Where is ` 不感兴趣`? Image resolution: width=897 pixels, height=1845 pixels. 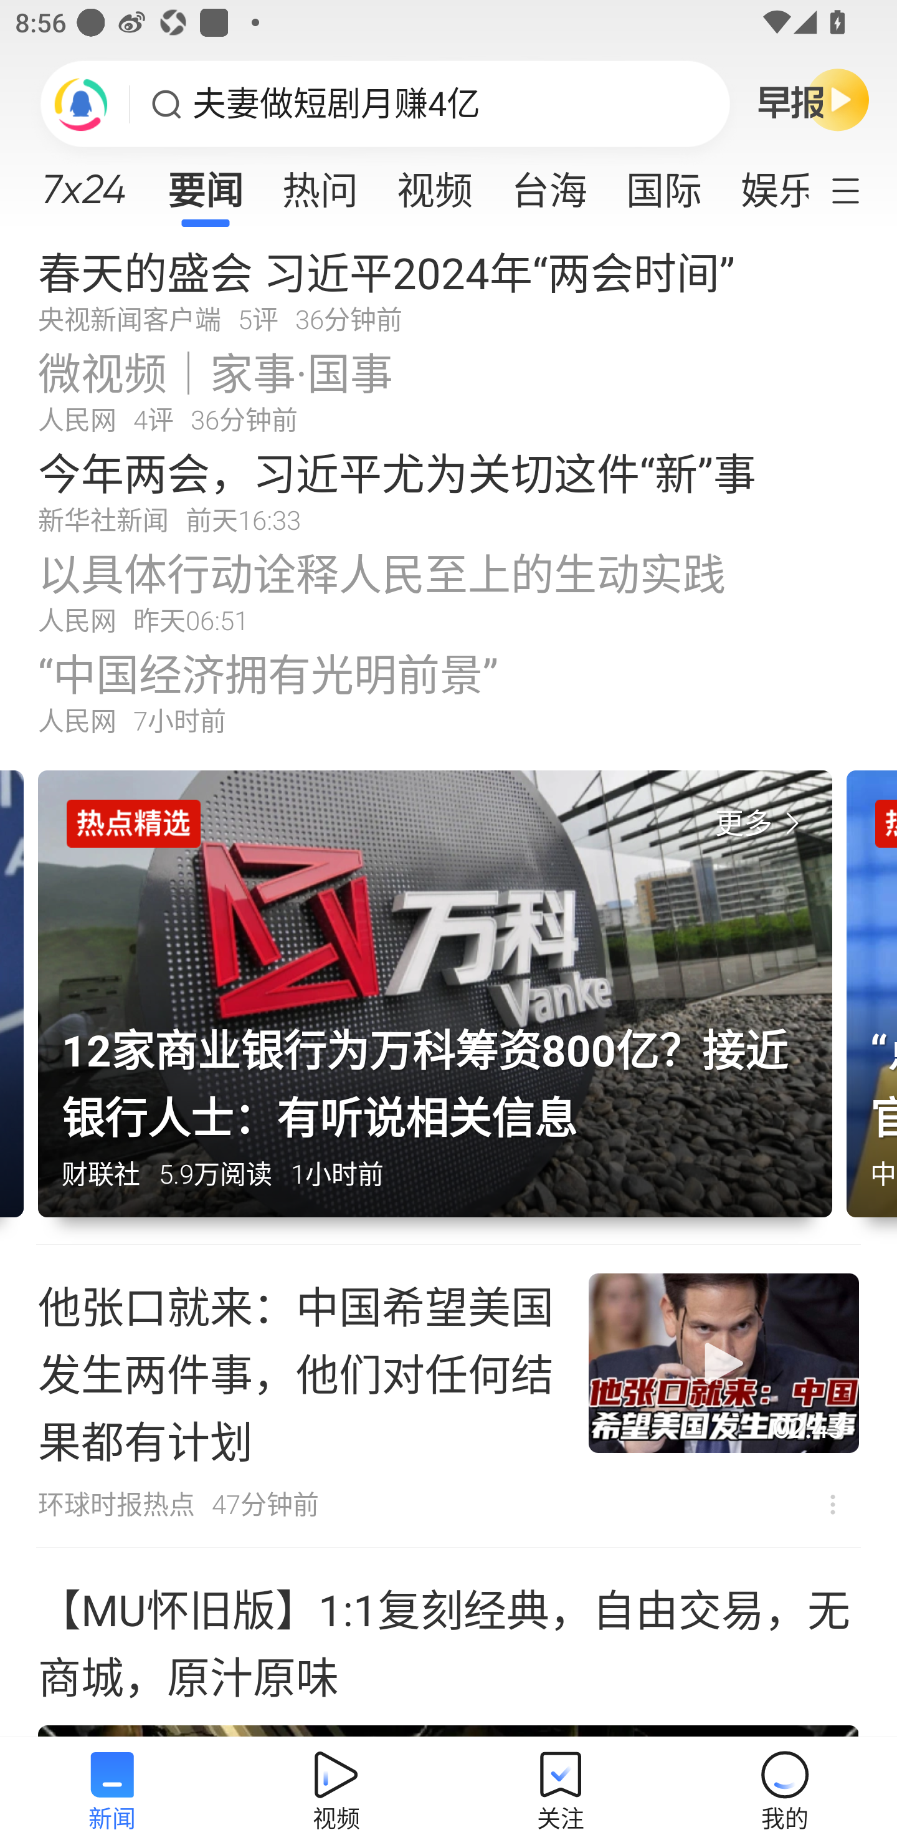  不感兴趣 is located at coordinates (832, 1504).